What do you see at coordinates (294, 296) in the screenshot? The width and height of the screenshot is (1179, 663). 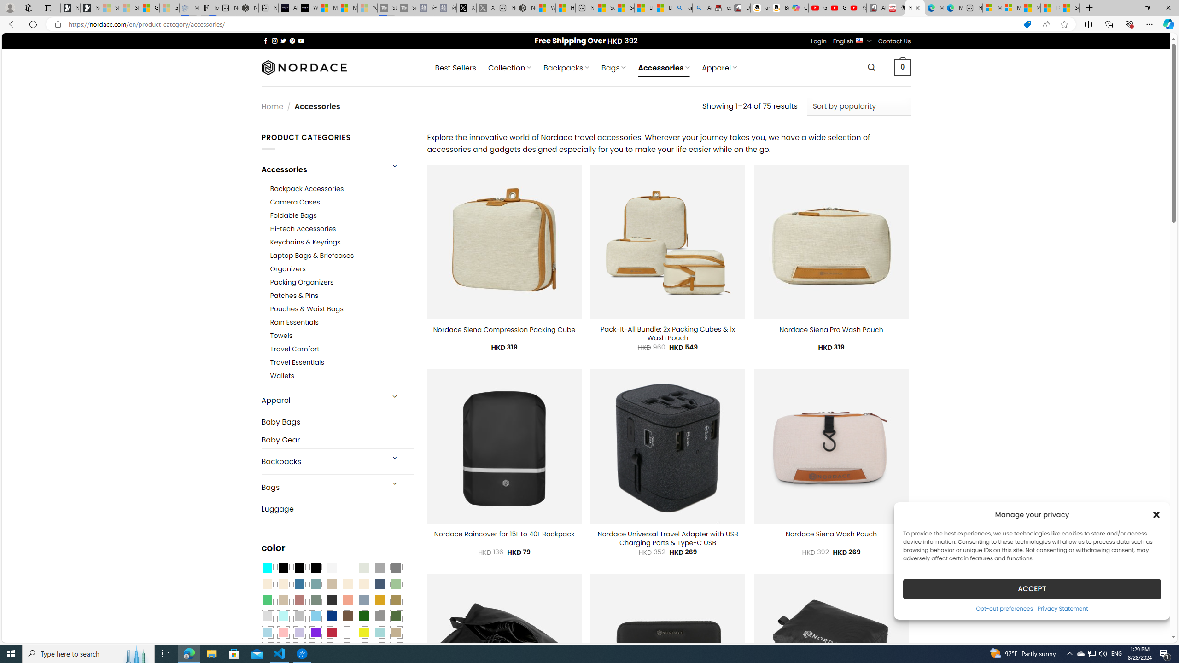 I see `Patches & Pins` at bounding box center [294, 296].